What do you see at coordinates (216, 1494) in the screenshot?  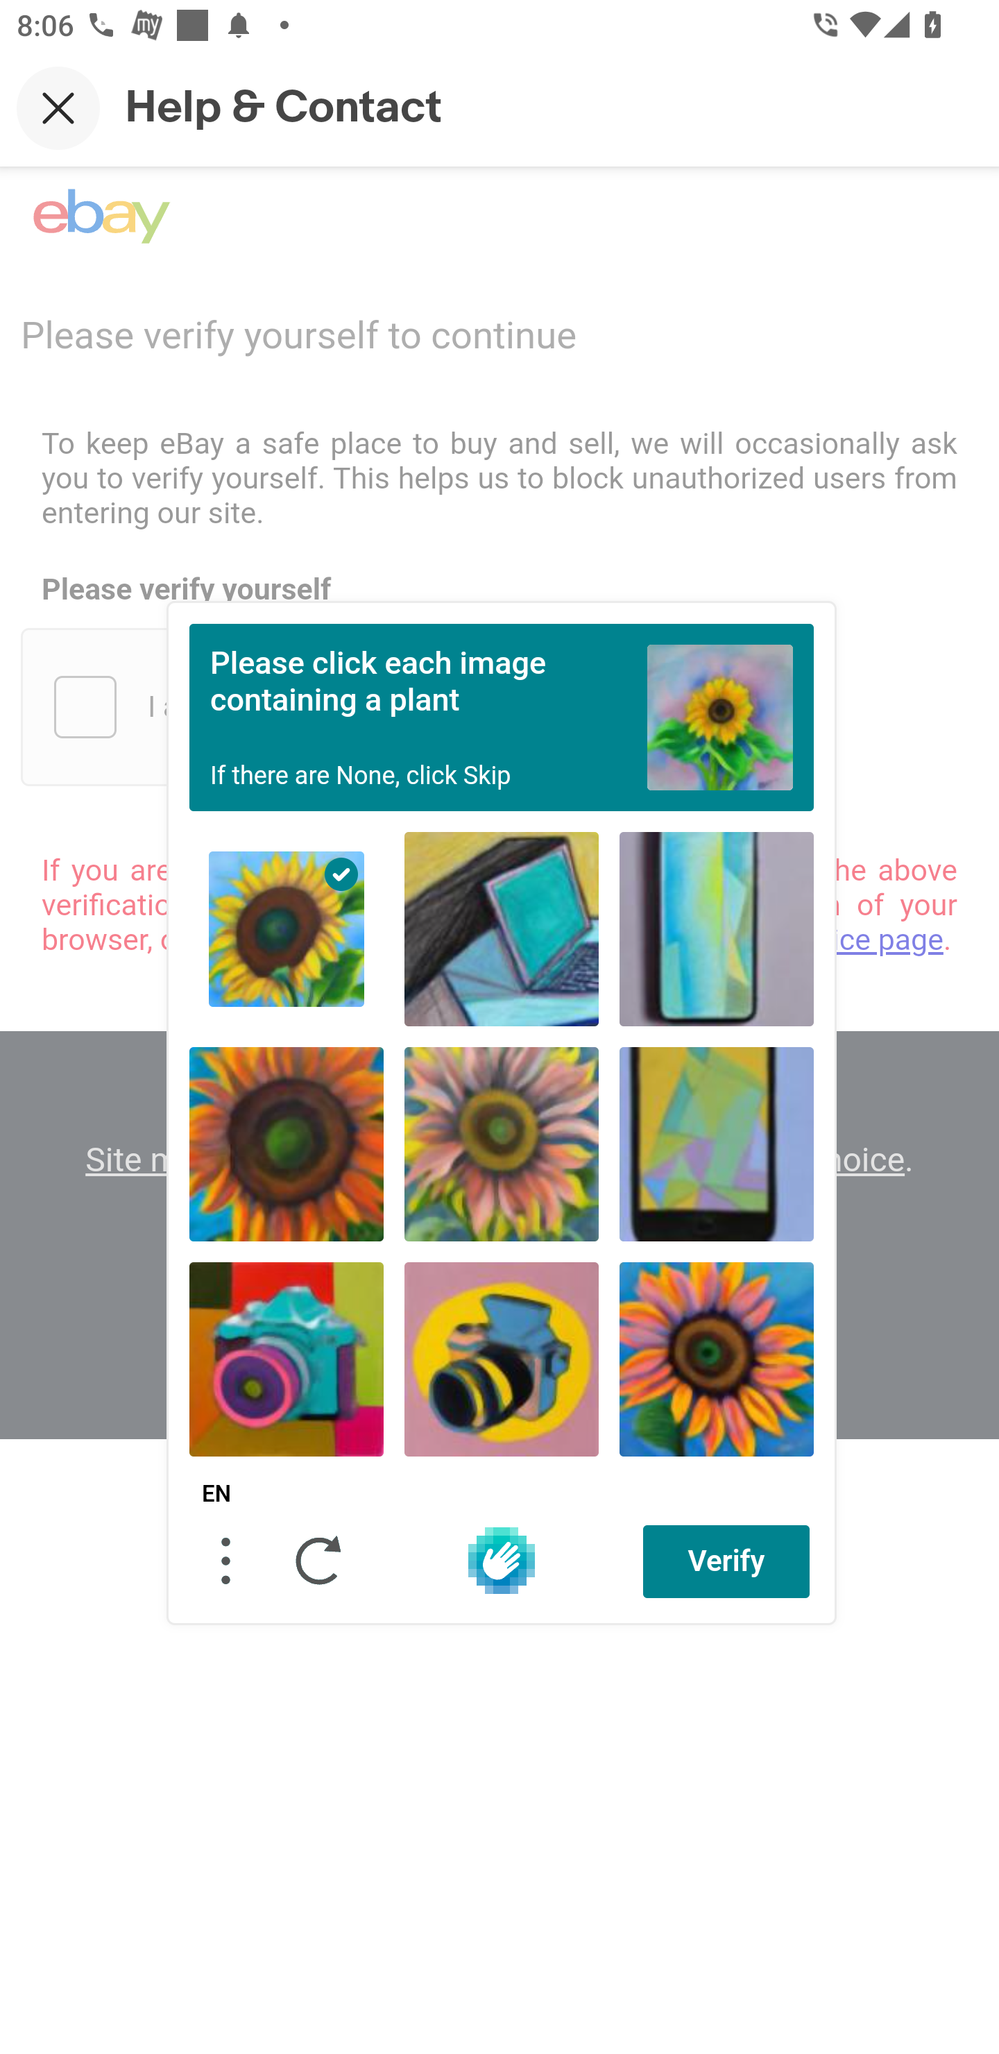 I see `English` at bounding box center [216, 1494].